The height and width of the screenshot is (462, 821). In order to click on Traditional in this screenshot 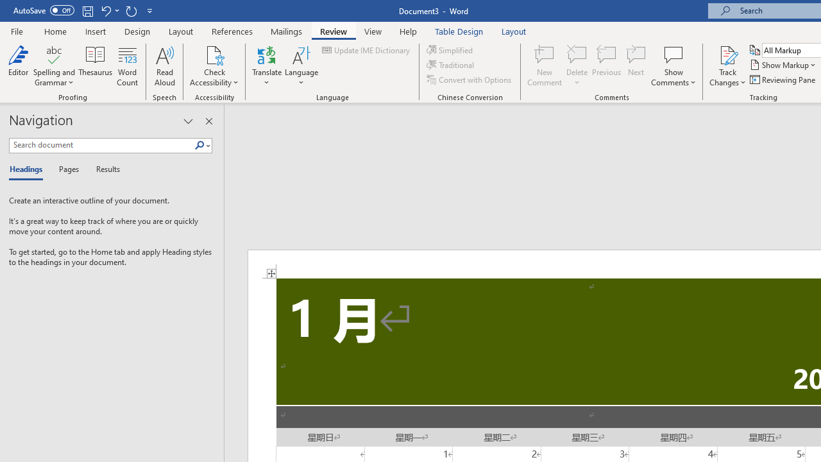, I will do `click(452, 65)`.